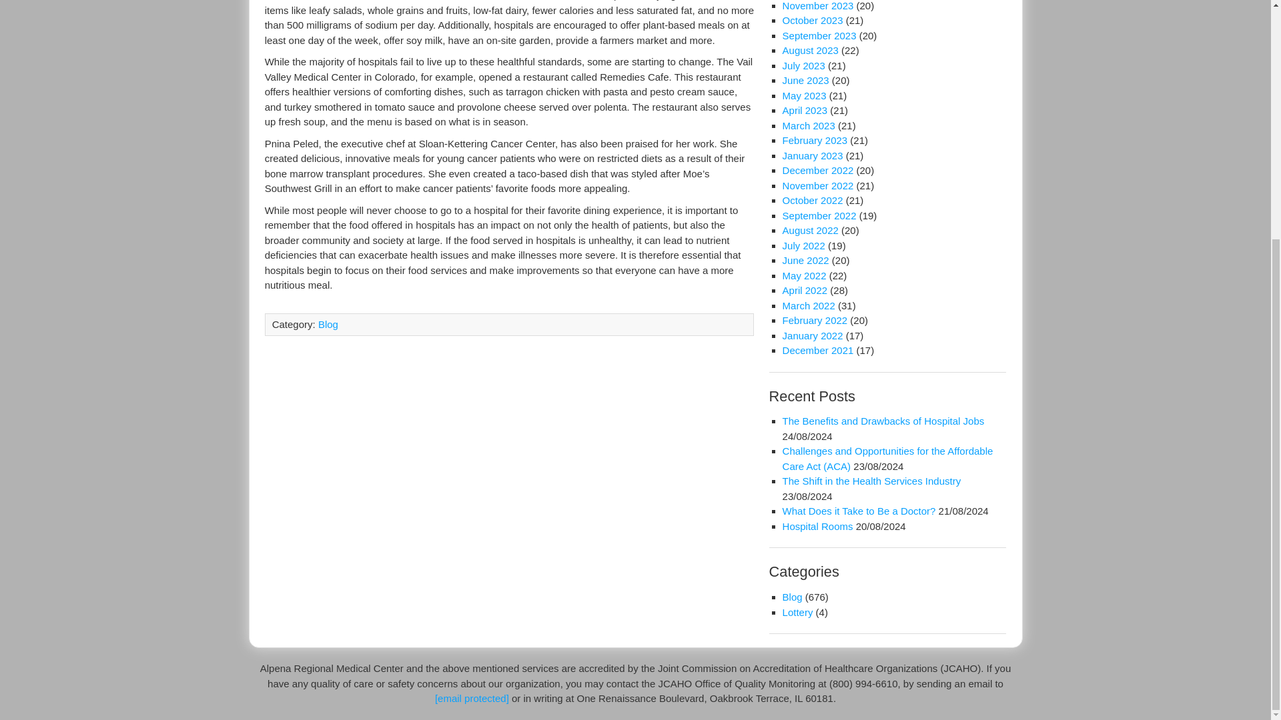 Image resolution: width=1281 pixels, height=720 pixels. What do you see at coordinates (328, 324) in the screenshot?
I see `Blog` at bounding box center [328, 324].